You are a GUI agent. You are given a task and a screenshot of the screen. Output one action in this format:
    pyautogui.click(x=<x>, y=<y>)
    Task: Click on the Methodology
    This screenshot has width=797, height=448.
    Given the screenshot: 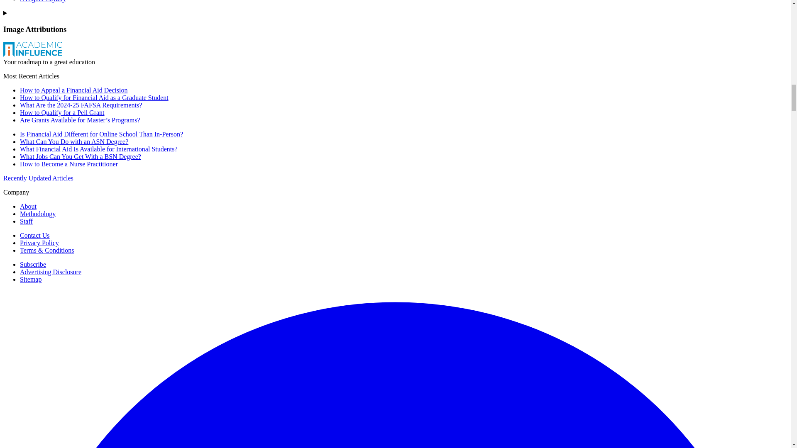 What is the action you would take?
    pyautogui.click(x=38, y=213)
    